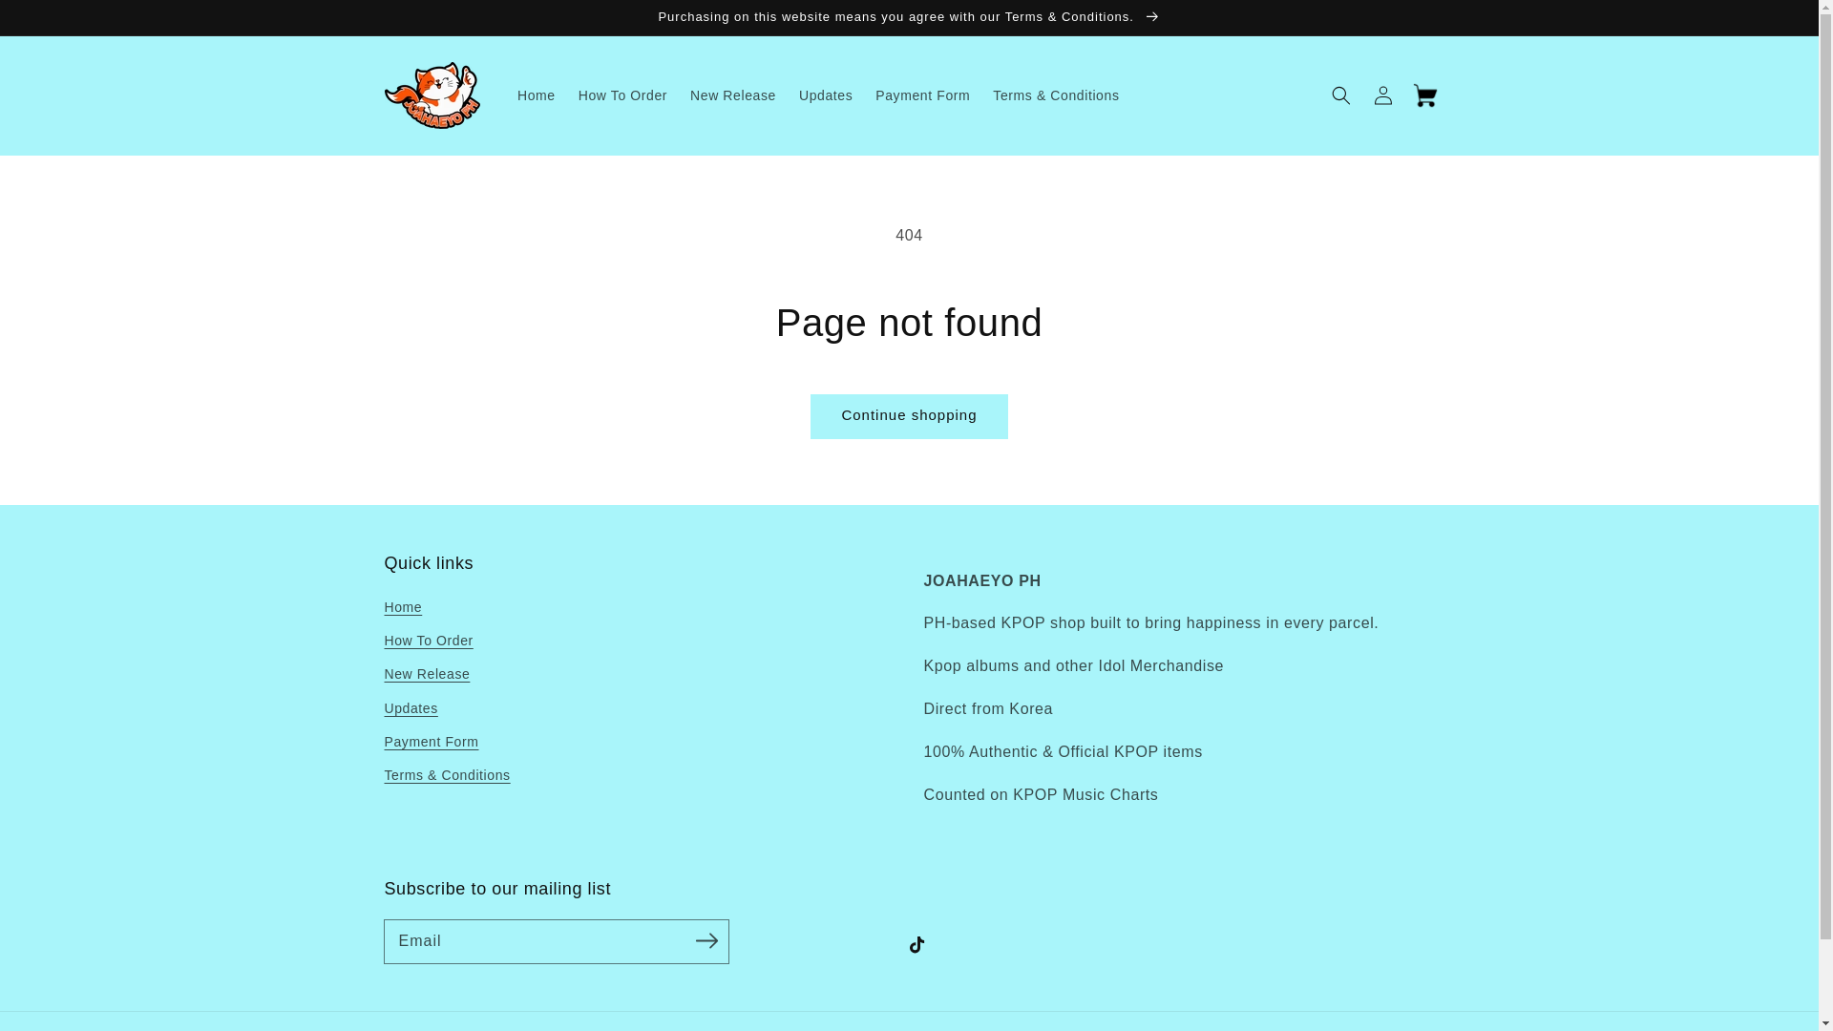 Image resolution: width=1833 pixels, height=1031 pixels. I want to click on Payment Form, so click(431, 742).